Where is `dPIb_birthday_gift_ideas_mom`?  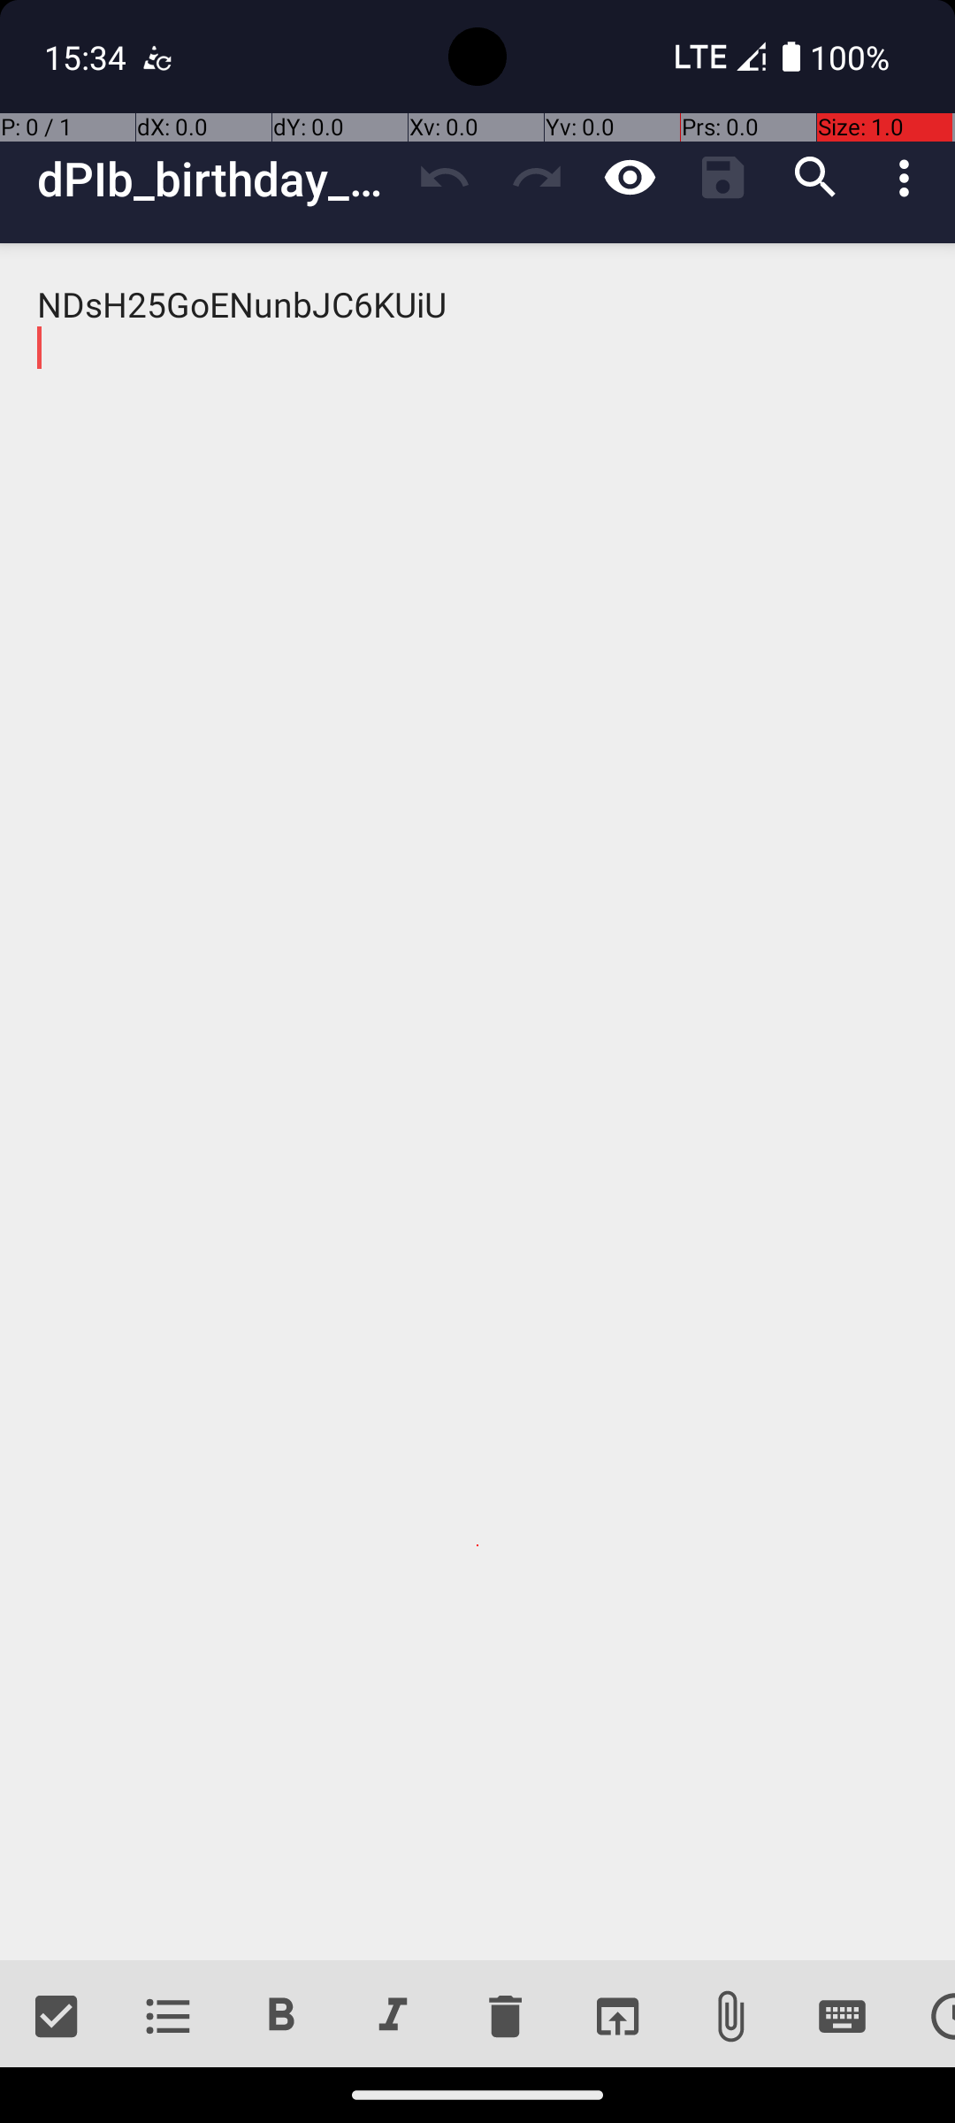 dPIb_birthday_gift_ideas_mom is located at coordinates (218, 179).